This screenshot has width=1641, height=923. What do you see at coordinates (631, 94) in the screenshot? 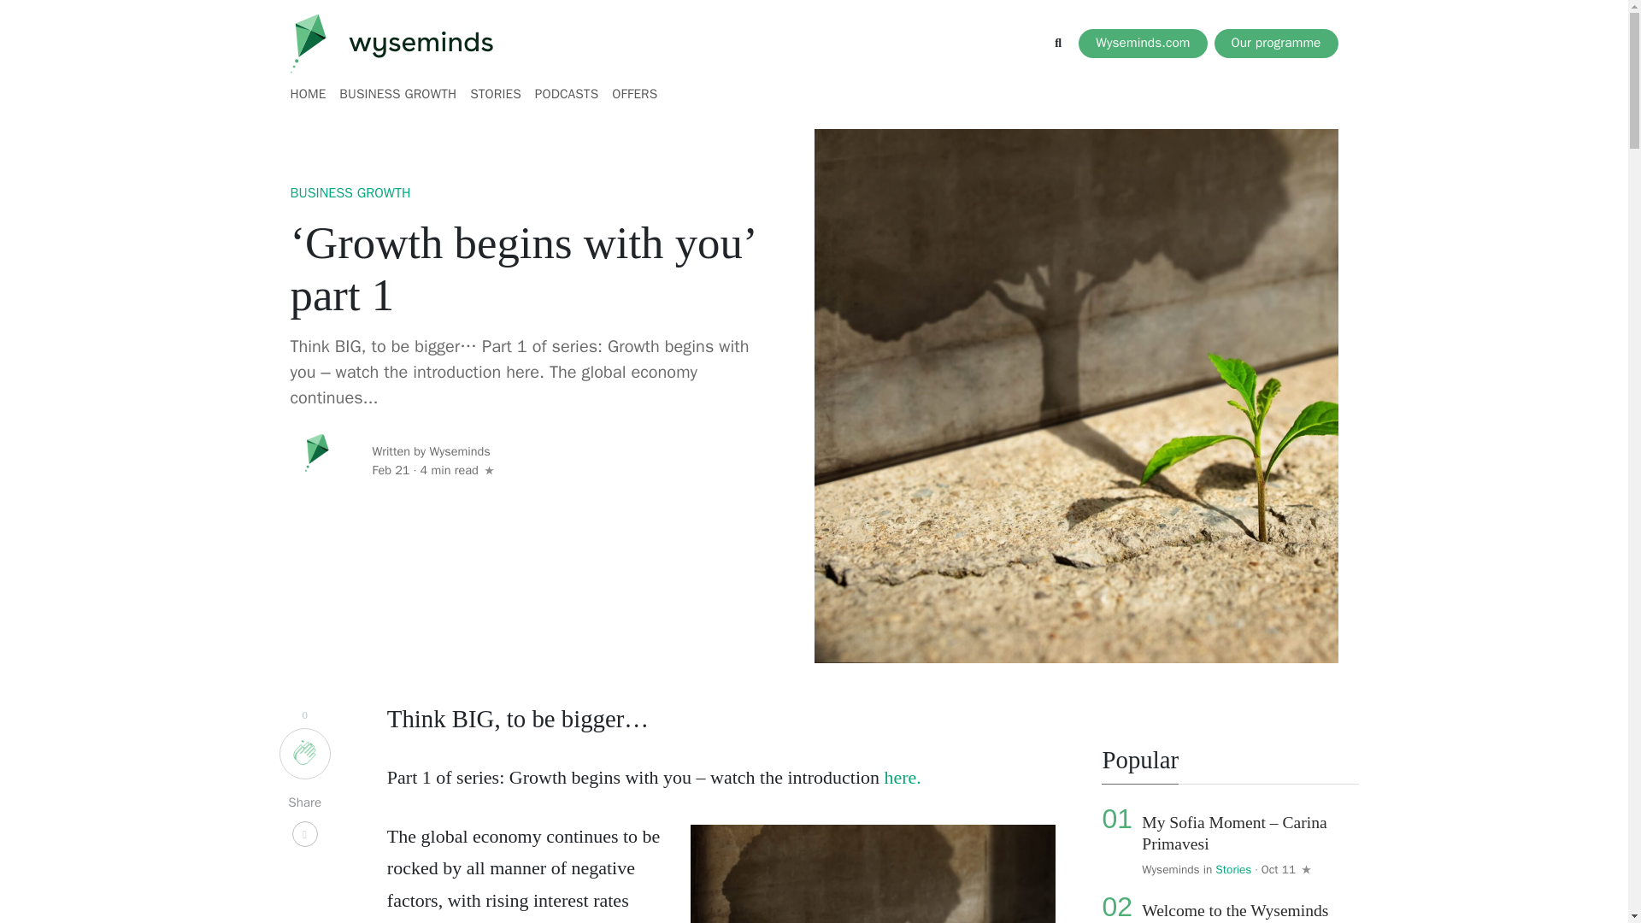
I see `OFFERS` at bounding box center [631, 94].